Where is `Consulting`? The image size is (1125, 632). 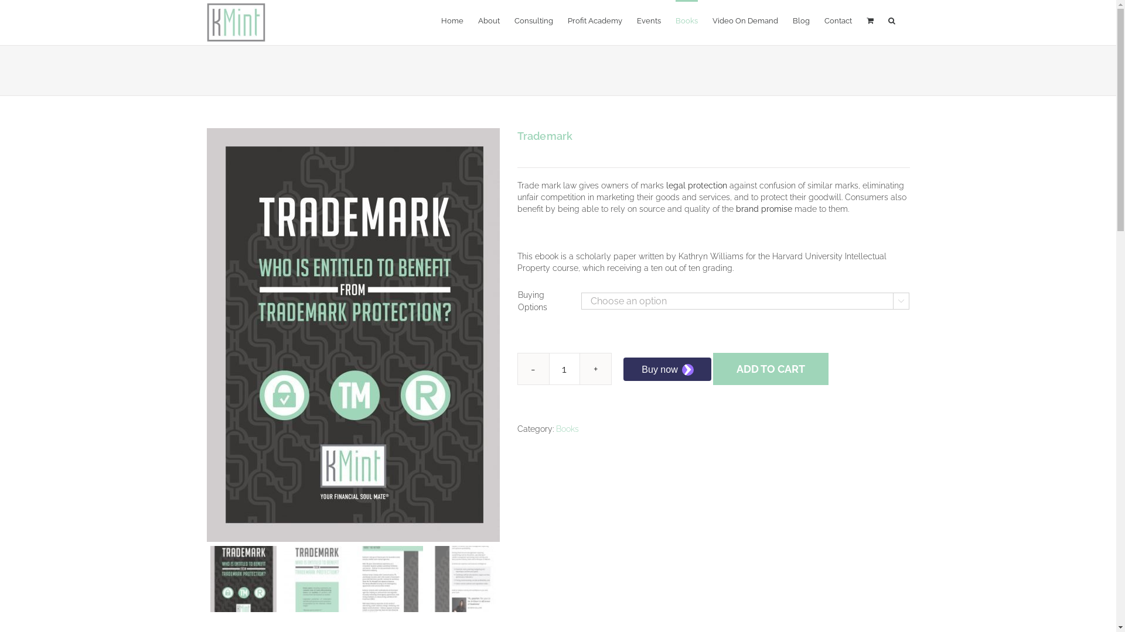
Consulting is located at coordinates (534, 20).